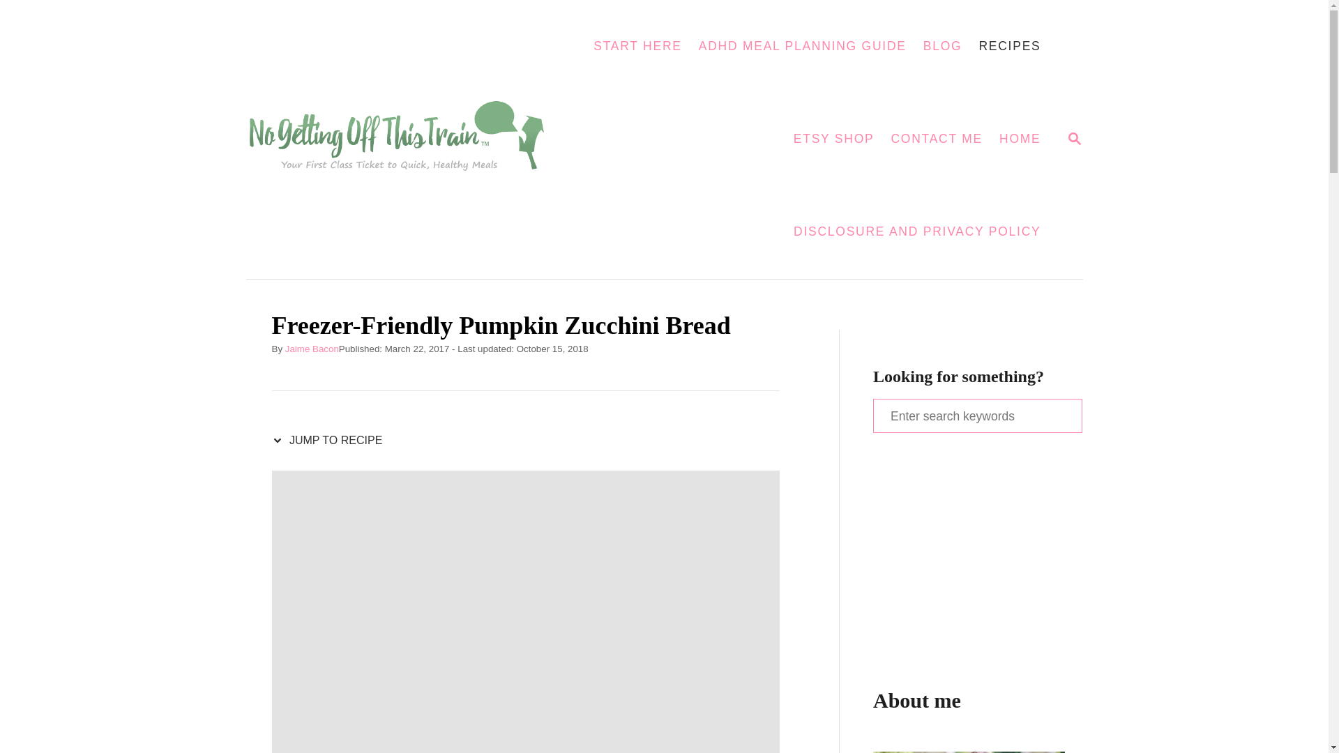  Describe the element at coordinates (637, 46) in the screenshot. I see `No Getting Off This Train` at that location.